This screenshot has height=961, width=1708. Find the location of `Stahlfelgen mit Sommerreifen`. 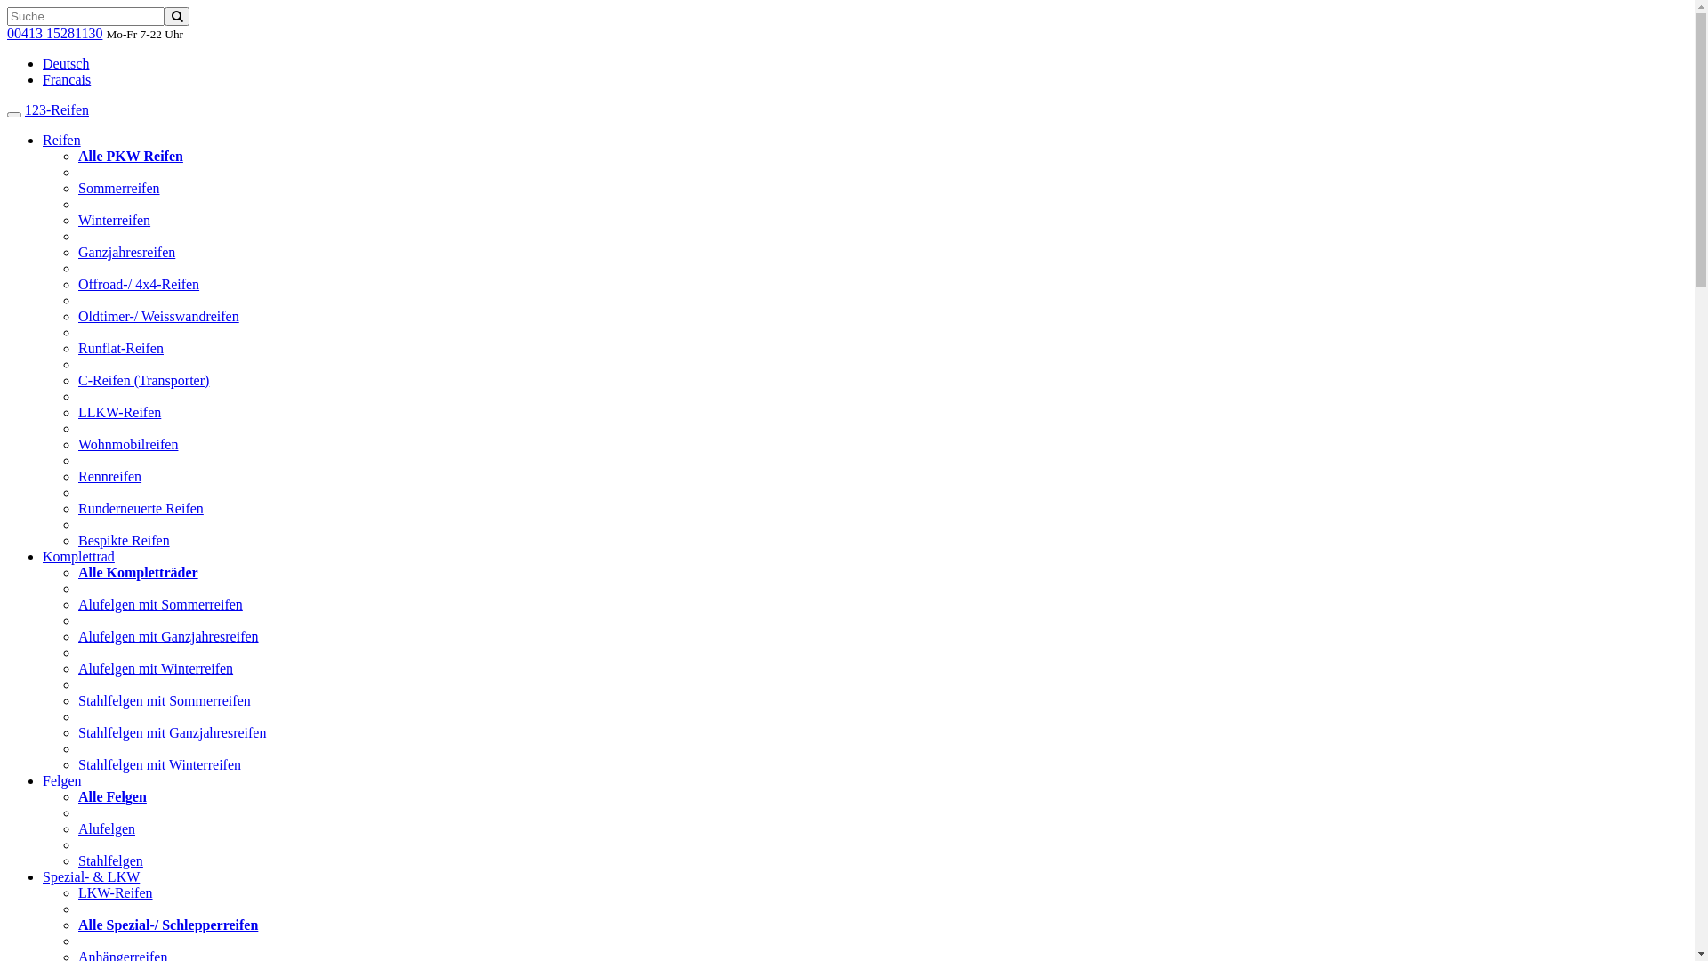

Stahlfelgen mit Sommerreifen is located at coordinates (165, 701).